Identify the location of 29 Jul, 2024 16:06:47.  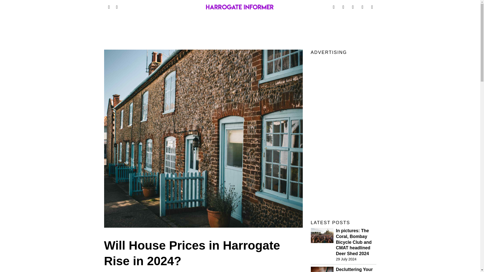
(346, 259).